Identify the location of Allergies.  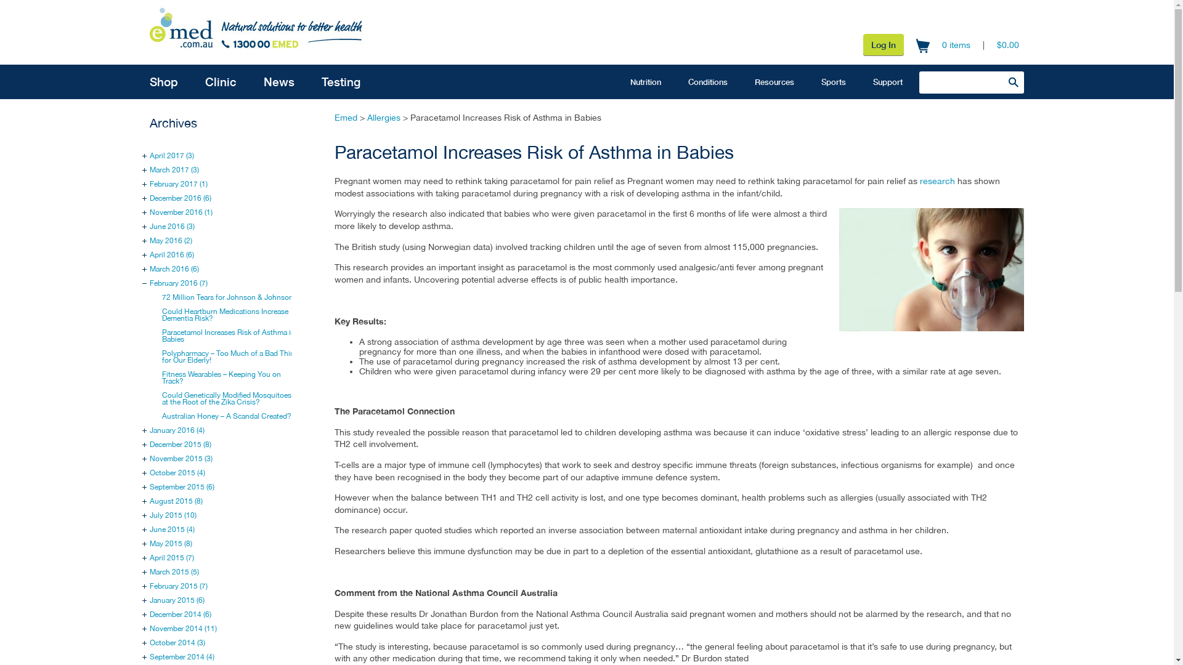
(384, 118).